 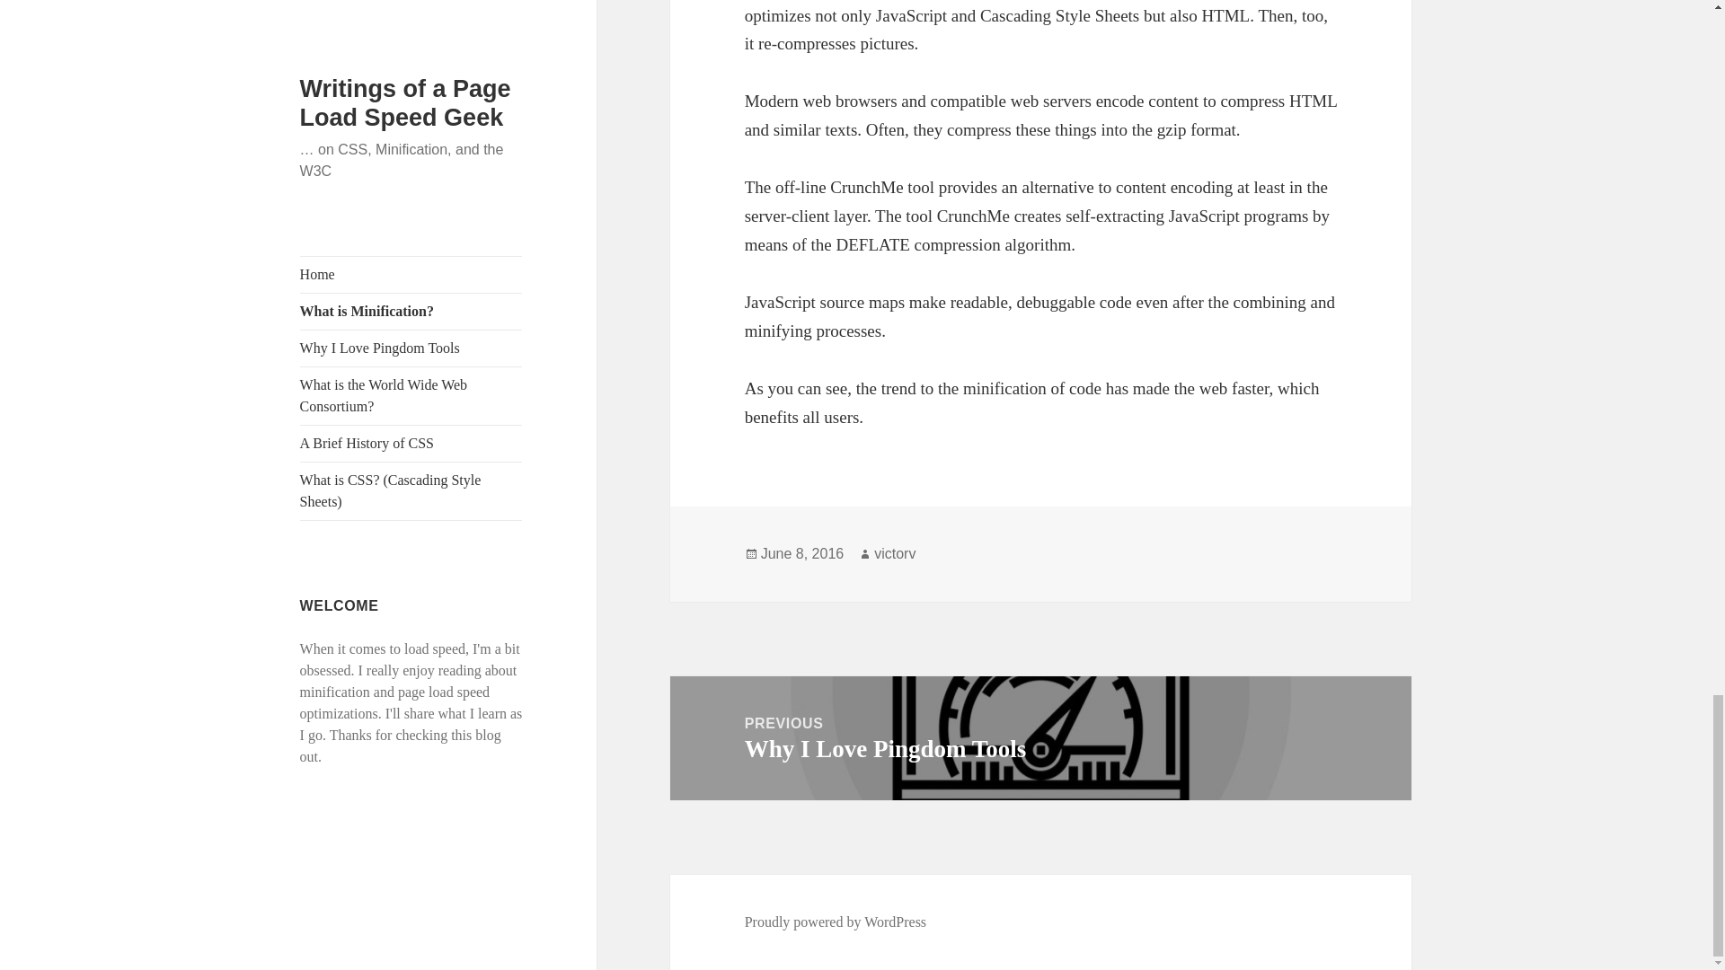 I want to click on June 8, 2016, so click(x=802, y=554).